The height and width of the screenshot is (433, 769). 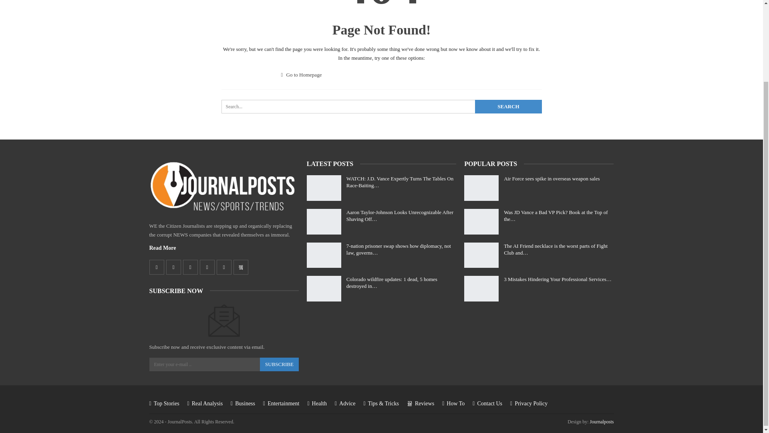 What do you see at coordinates (279, 364) in the screenshot?
I see `SUBSCRIBE` at bounding box center [279, 364].